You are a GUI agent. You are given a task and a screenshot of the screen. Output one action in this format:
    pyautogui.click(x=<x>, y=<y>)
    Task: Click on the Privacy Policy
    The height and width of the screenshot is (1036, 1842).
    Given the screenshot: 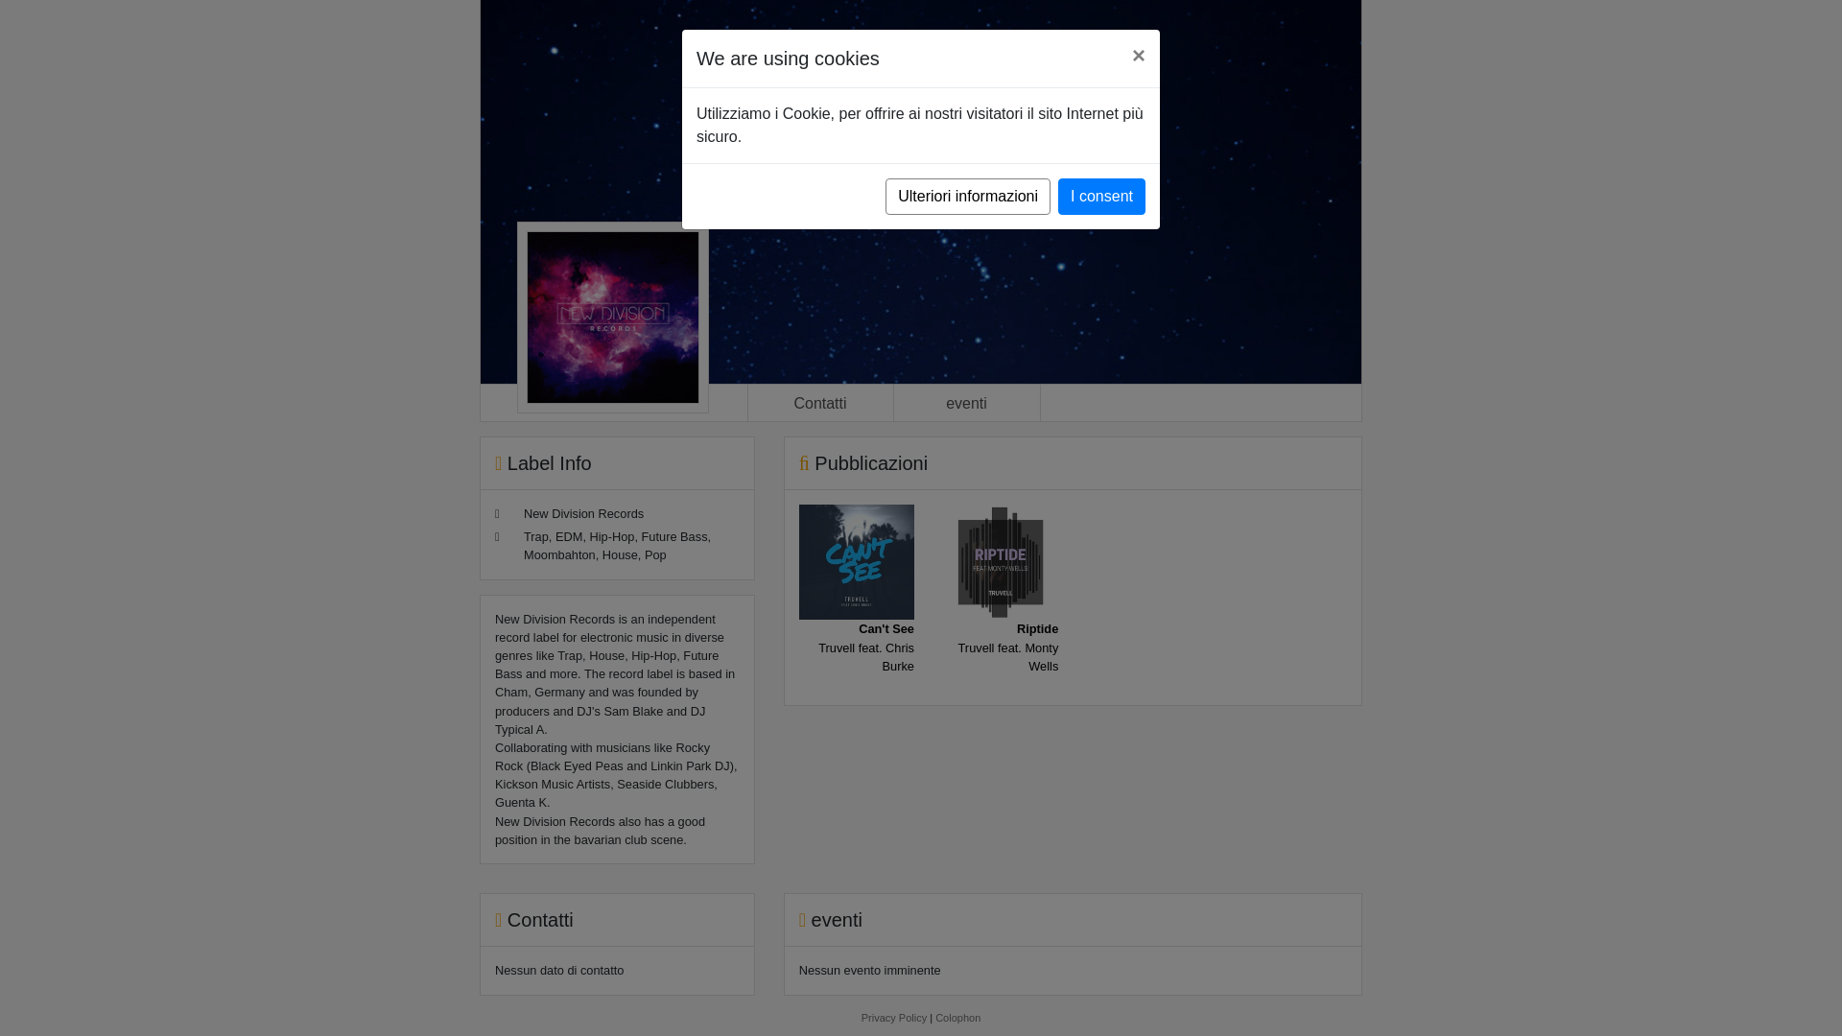 What is the action you would take?
    pyautogui.click(x=894, y=1018)
    